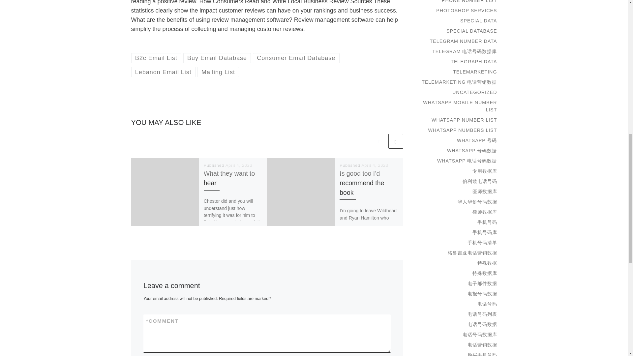 The width and height of the screenshot is (633, 356). I want to click on Lebanon Email List, so click(163, 72).